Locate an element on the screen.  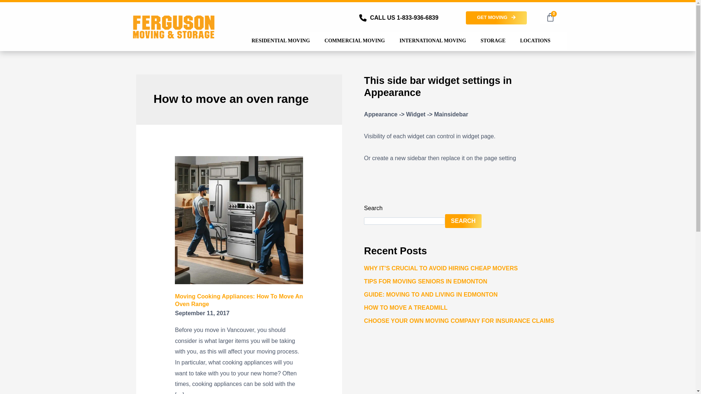
INTERNATIONAL MOVING is located at coordinates (433, 41).